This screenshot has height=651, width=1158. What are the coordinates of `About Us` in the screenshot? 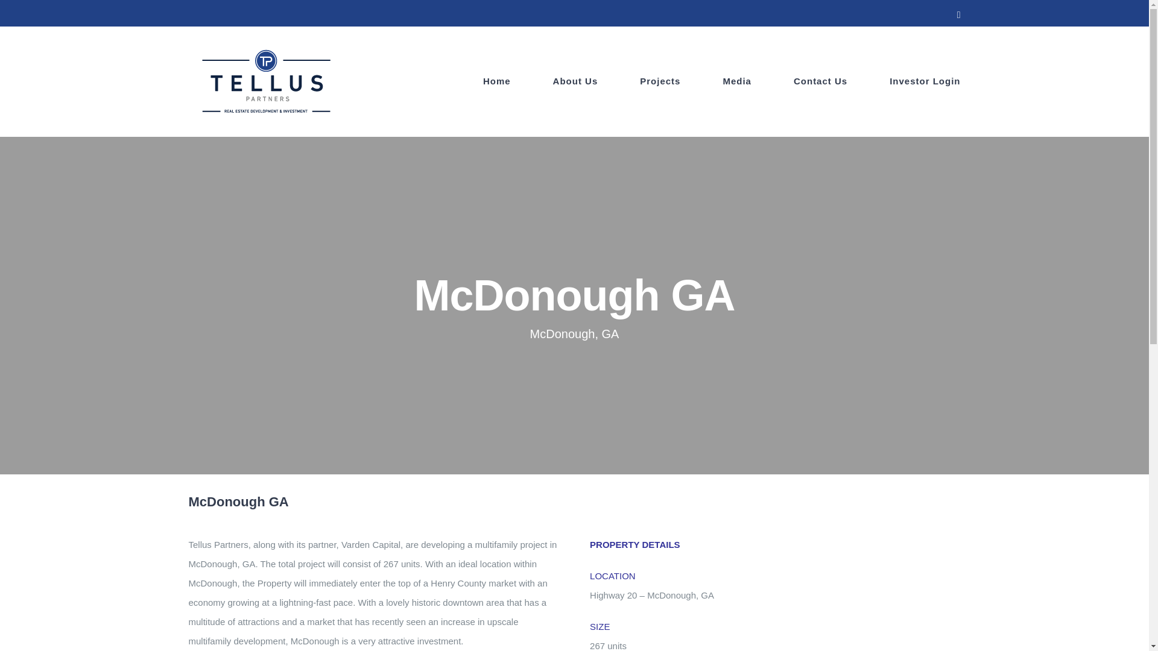 It's located at (575, 81).